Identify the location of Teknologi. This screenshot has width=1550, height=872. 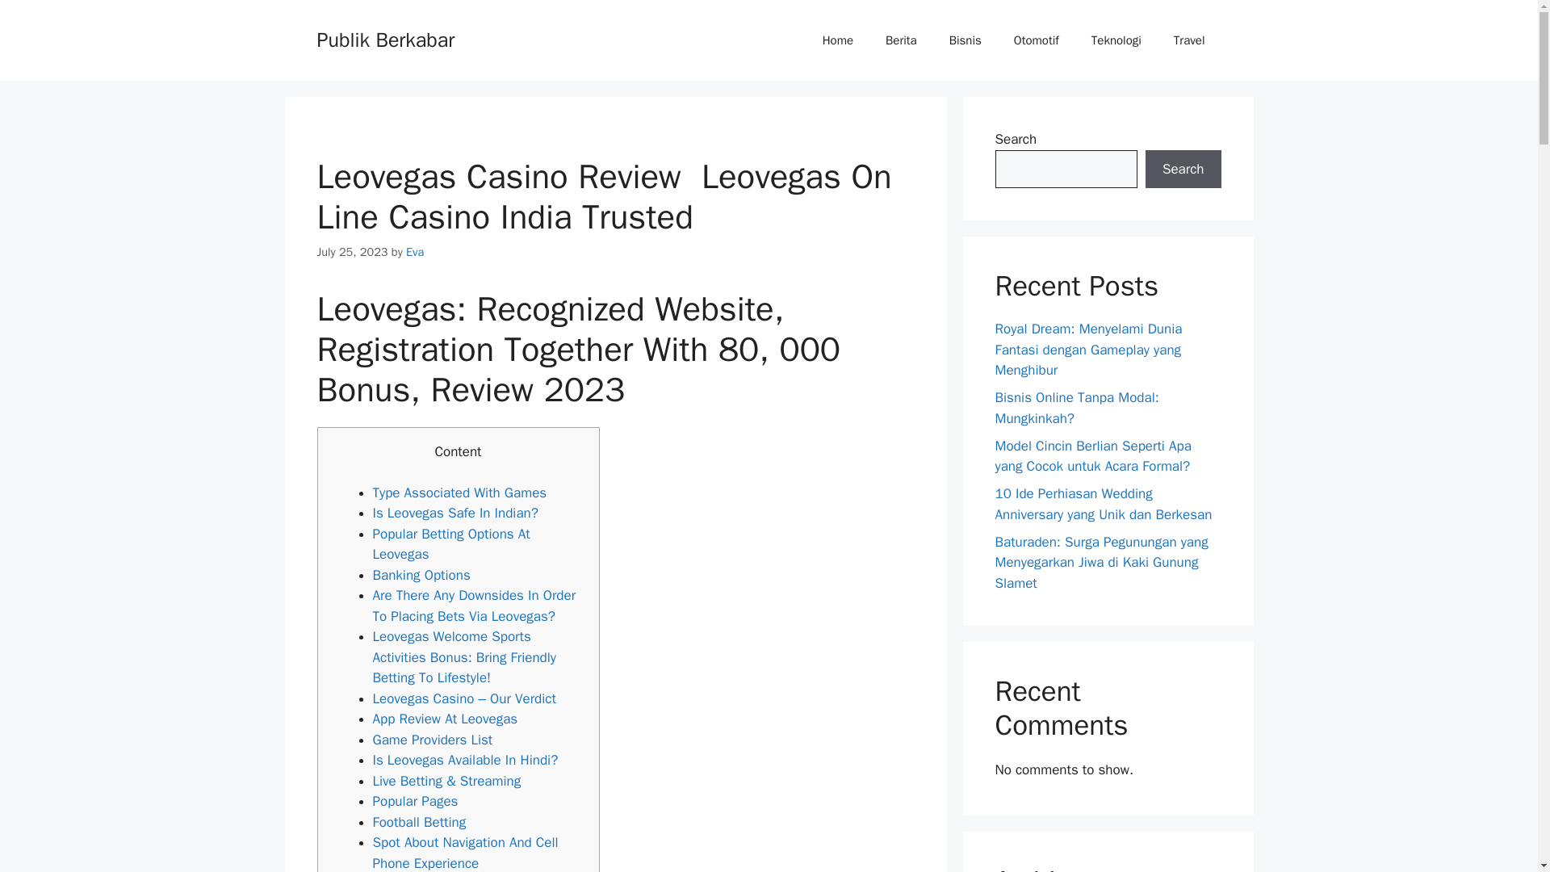
(1116, 40).